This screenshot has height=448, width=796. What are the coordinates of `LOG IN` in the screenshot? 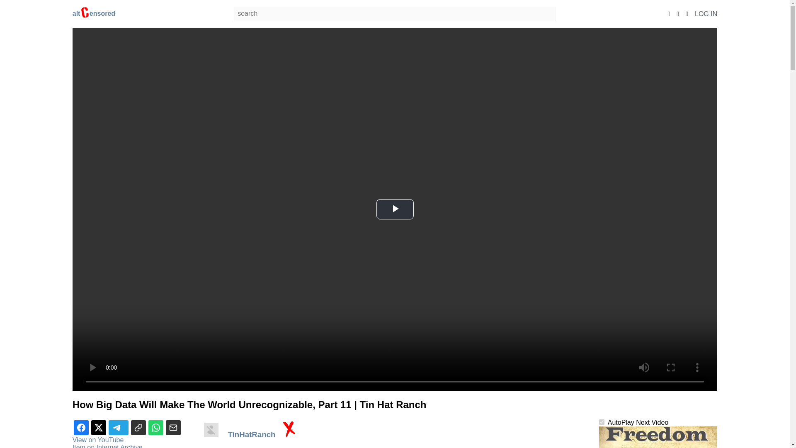 It's located at (706, 13).